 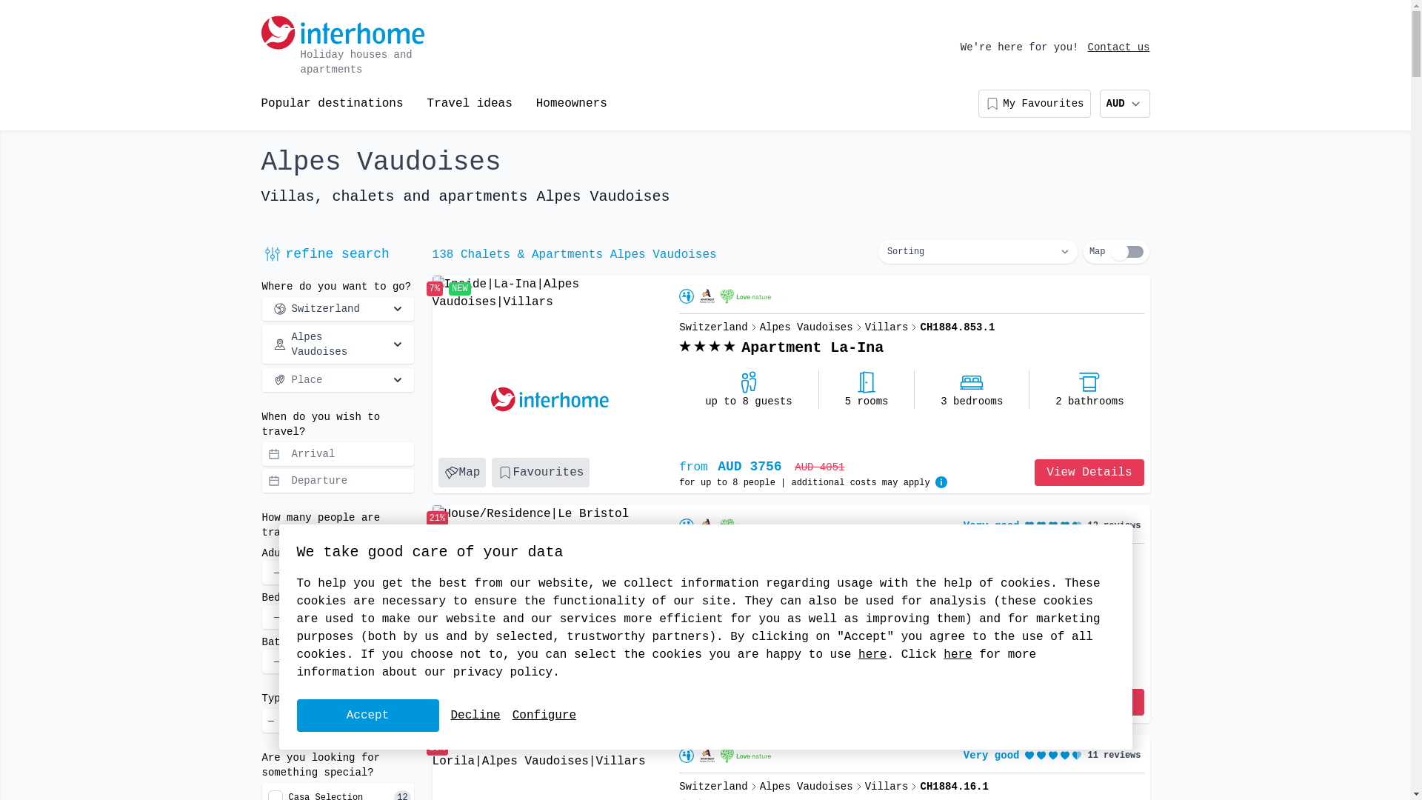 I want to click on 4.2 / 5, so click(x=1053, y=526).